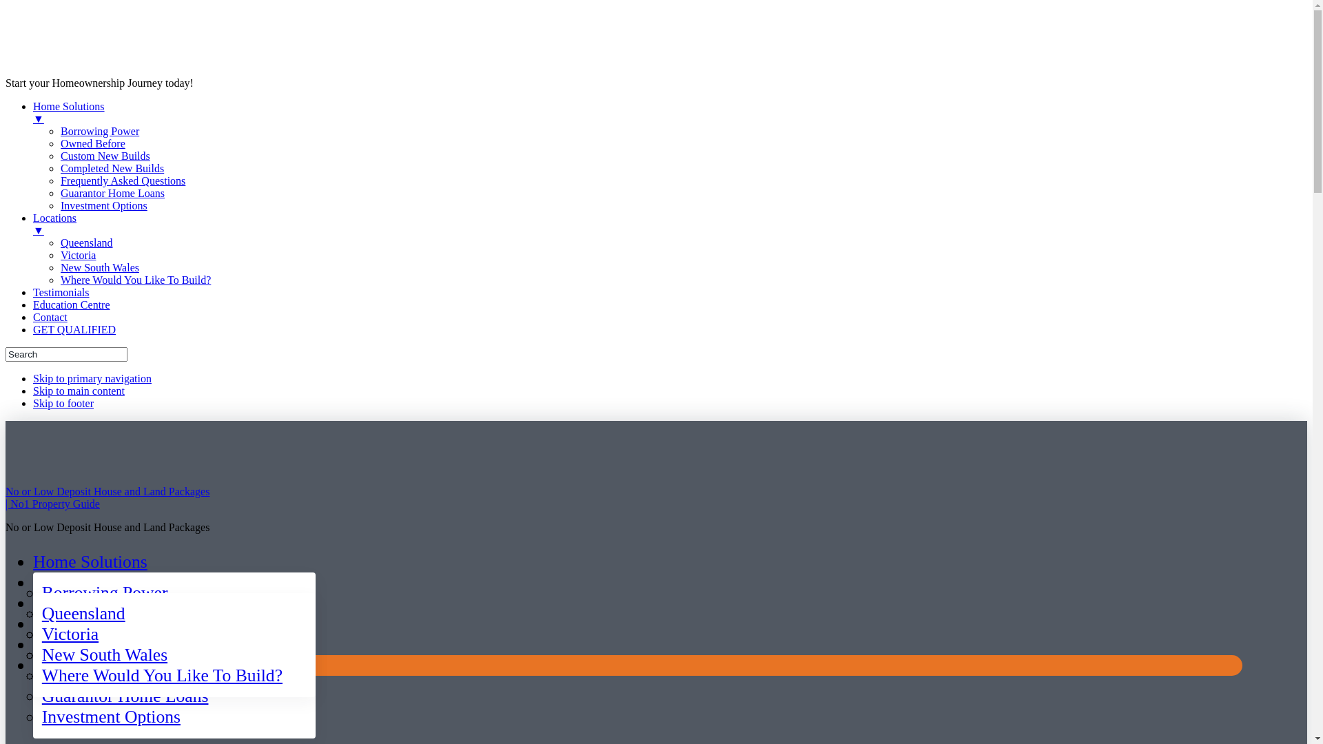 Image resolution: width=1323 pixels, height=744 pixels. What do you see at coordinates (105, 156) in the screenshot?
I see `Custom New Builds` at bounding box center [105, 156].